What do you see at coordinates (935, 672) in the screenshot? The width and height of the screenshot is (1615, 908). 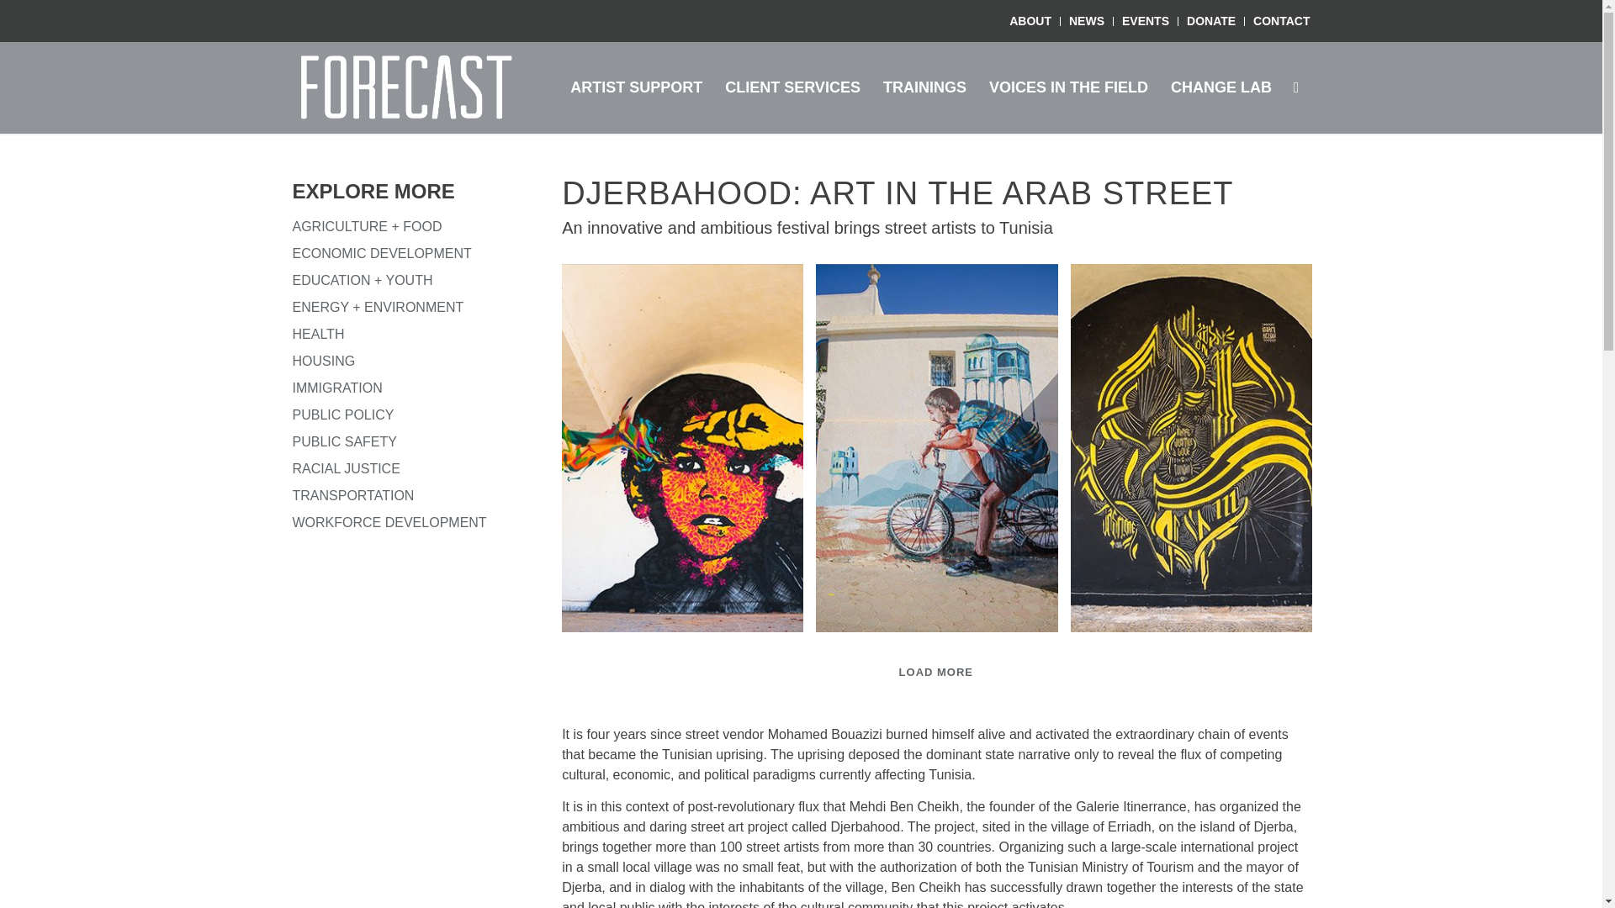 I see `LOAD MORE` at bounding box center [935, 672].